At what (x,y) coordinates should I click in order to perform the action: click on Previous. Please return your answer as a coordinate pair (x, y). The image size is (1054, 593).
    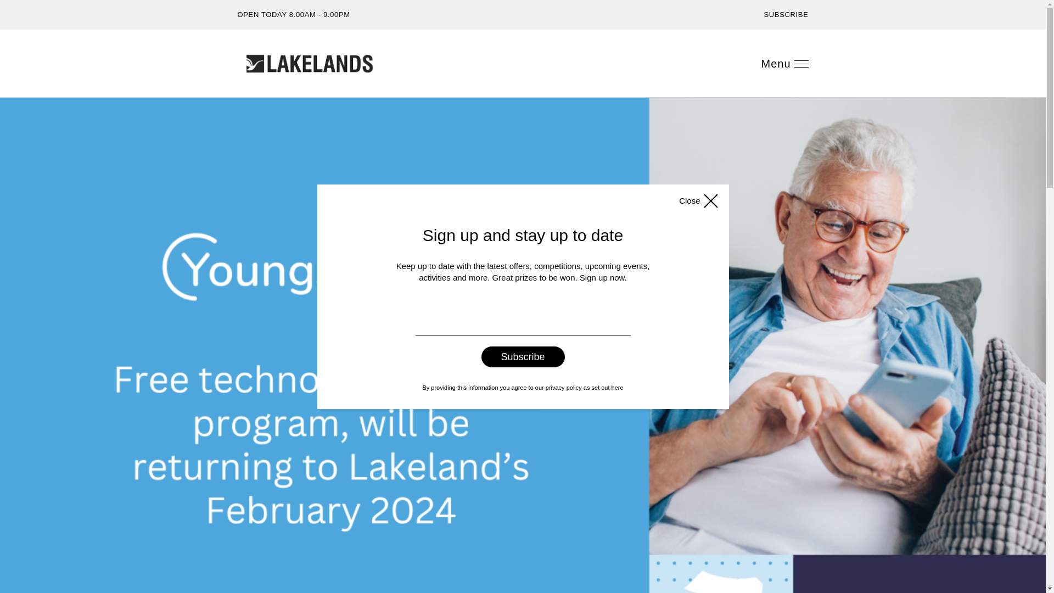
    Looking at the image, I should click on (17, 104).